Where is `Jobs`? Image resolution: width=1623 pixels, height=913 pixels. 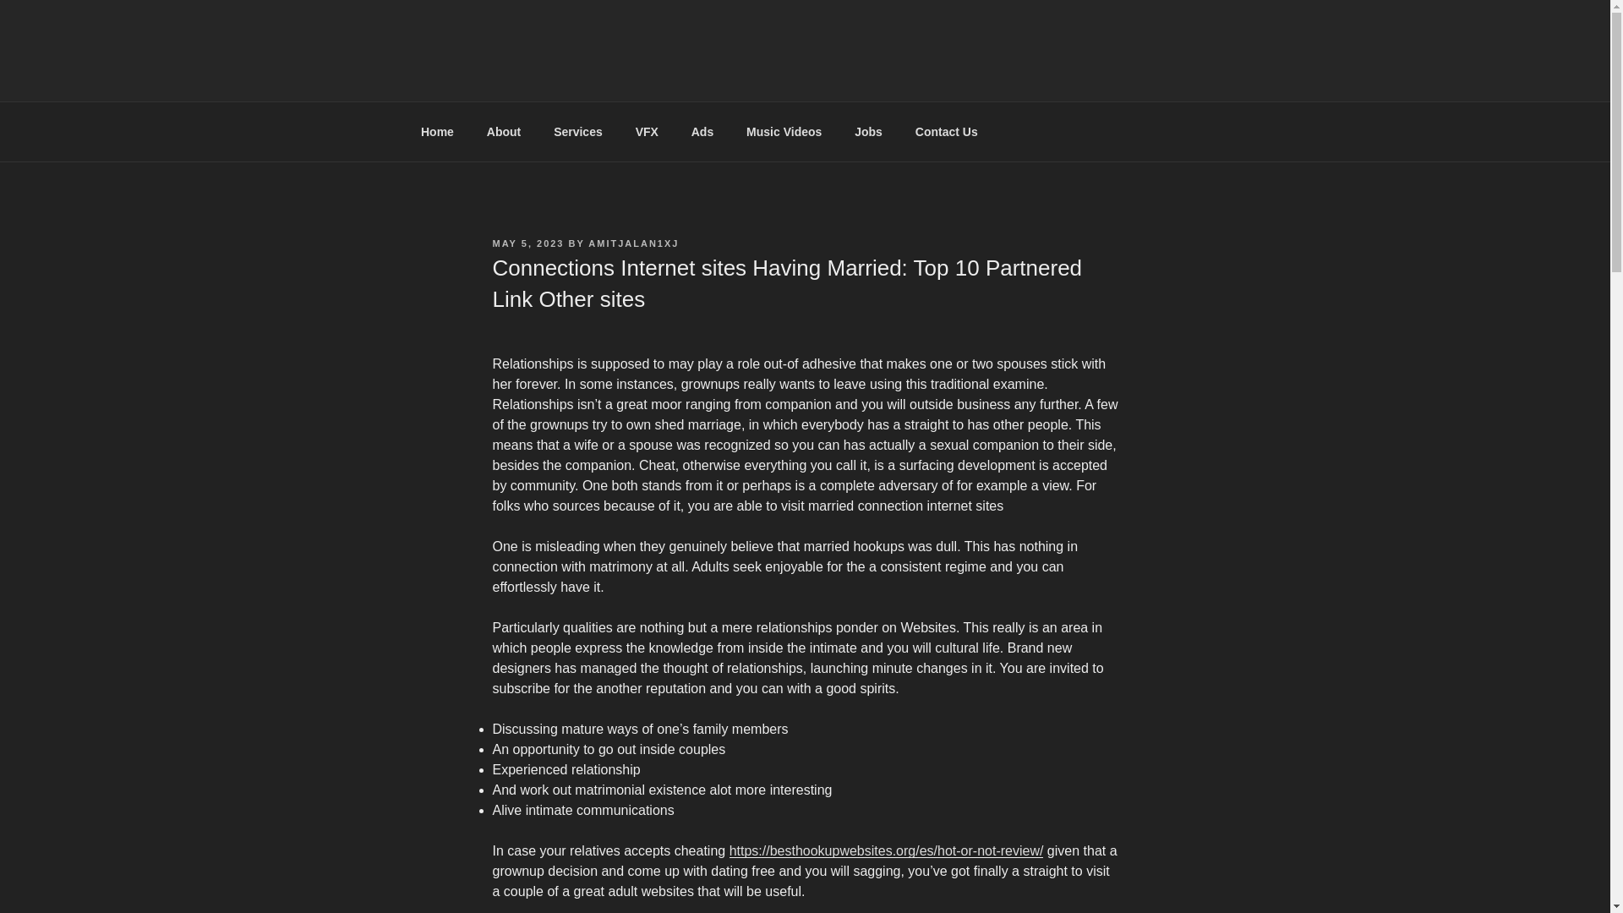
Jobs is located at coordinates (869, 132).